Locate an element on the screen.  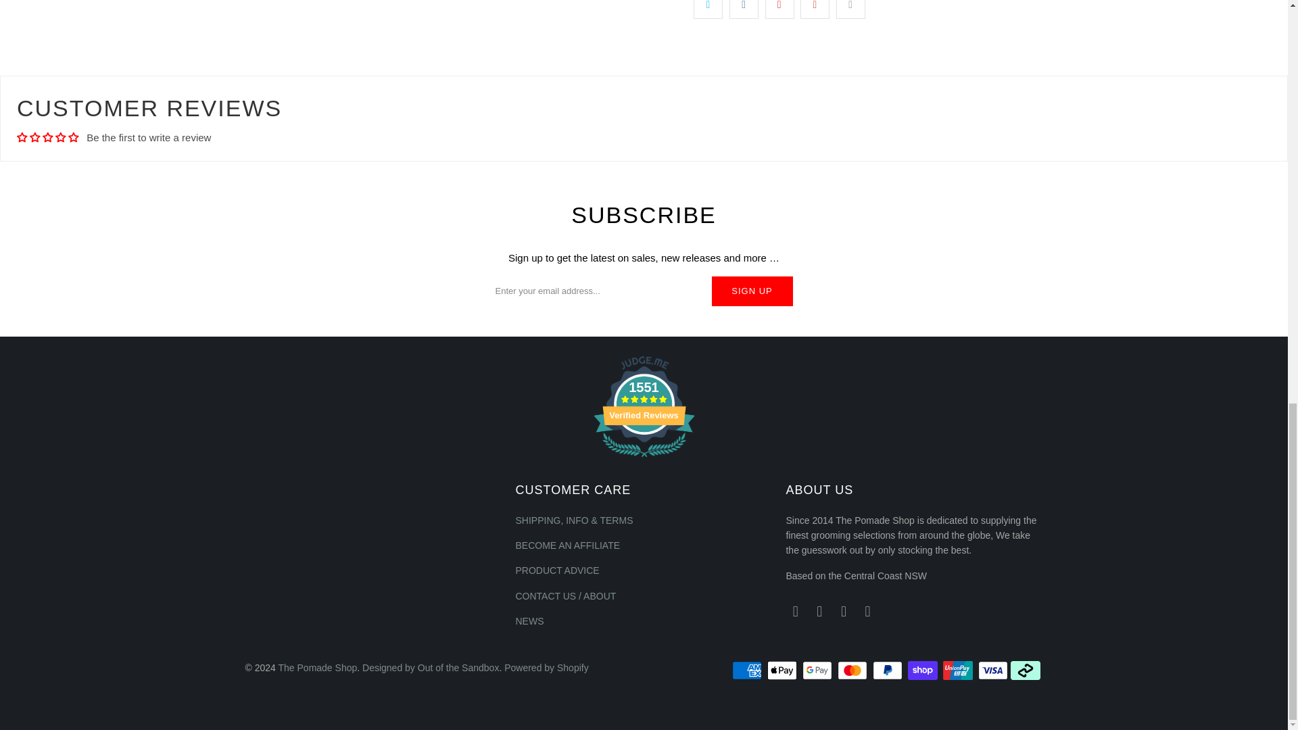
Visa is located at coordinates (993, 671).